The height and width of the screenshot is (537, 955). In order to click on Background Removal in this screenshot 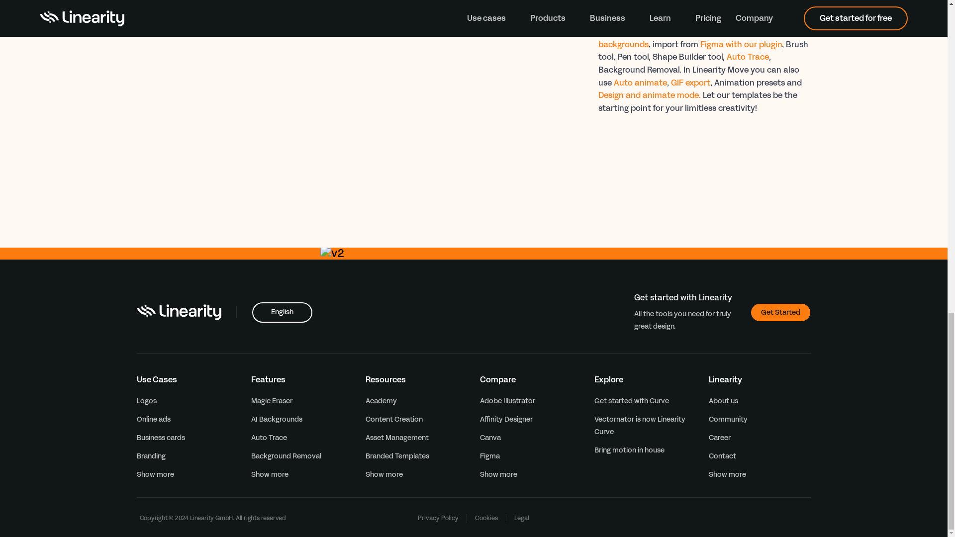, I will do `click(286, 456)`.